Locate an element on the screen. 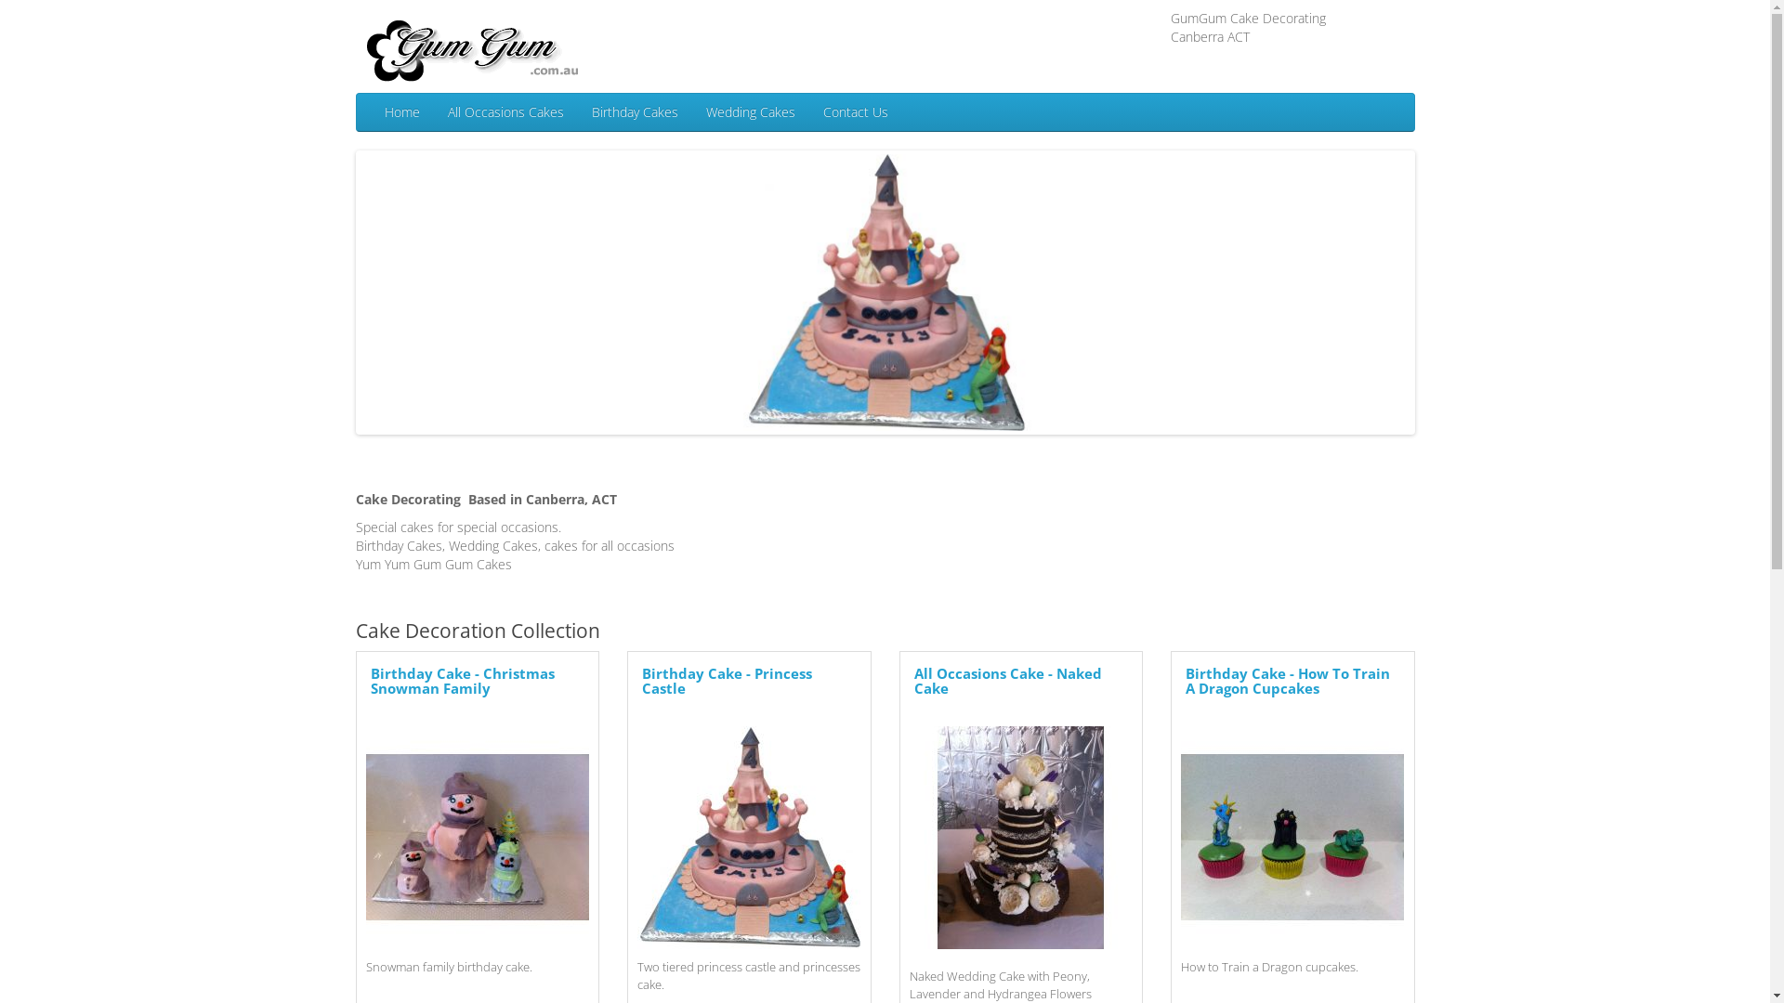 The image size is (1784, 1003). Gum Gum Cake Decorating Canberra is located at coordinates (471, 51).